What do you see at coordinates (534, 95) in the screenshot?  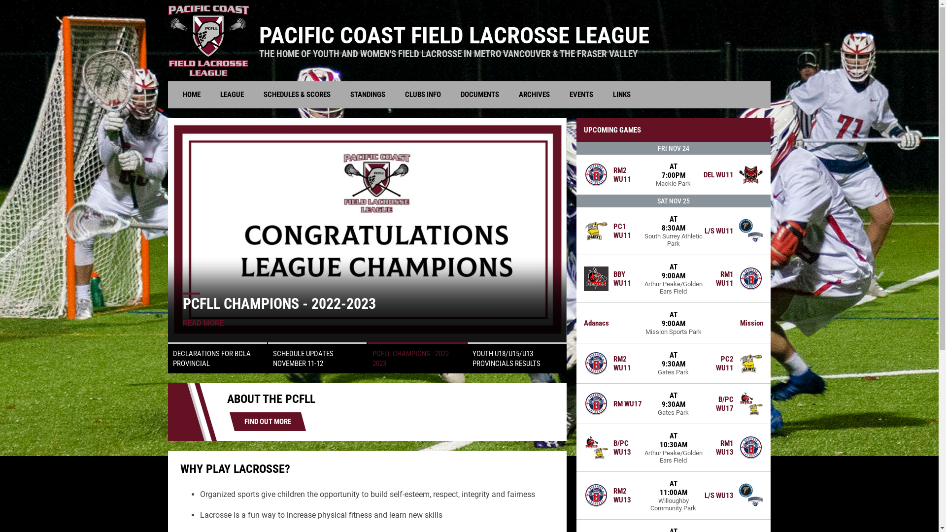 I see `ARCHIVES` at bounding box center [534, 95].